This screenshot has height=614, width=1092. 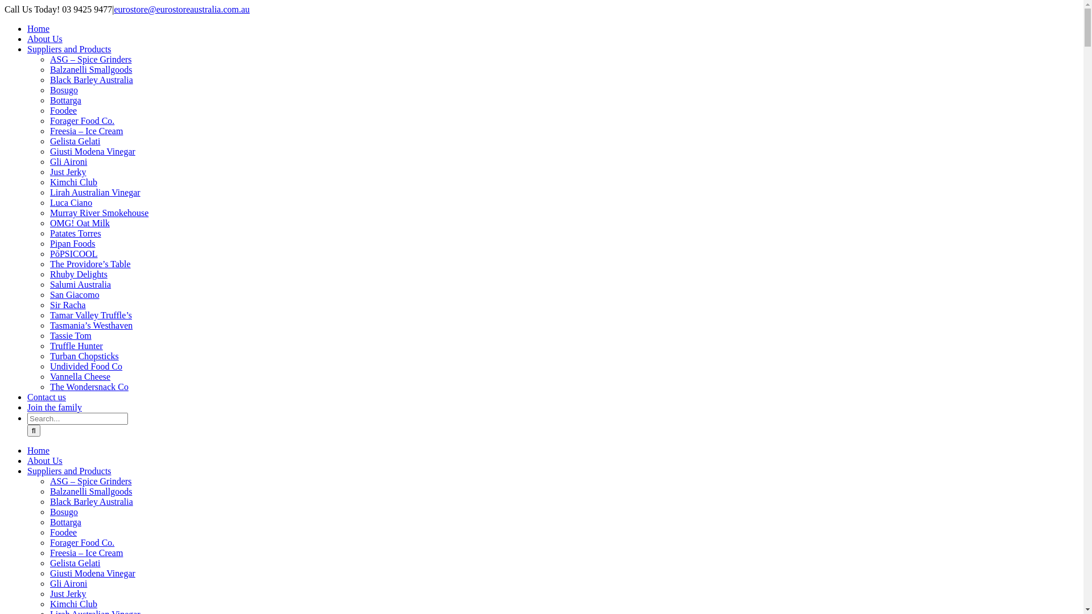 What do you see at coordinates (39, 450) in the screenshot?
I see `Home` at bounding box center [39, 450].